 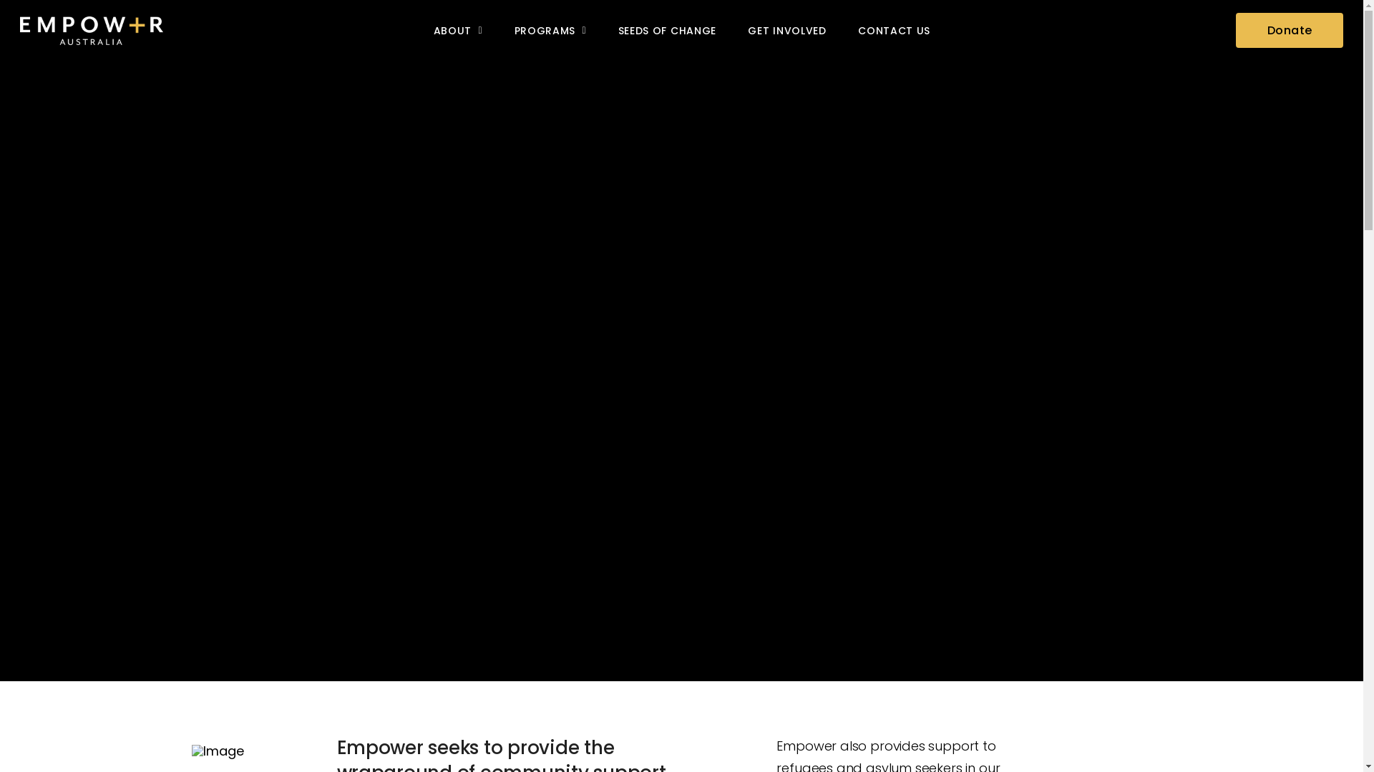 I want to click on CONTACT US, so click(x=895, y=30).